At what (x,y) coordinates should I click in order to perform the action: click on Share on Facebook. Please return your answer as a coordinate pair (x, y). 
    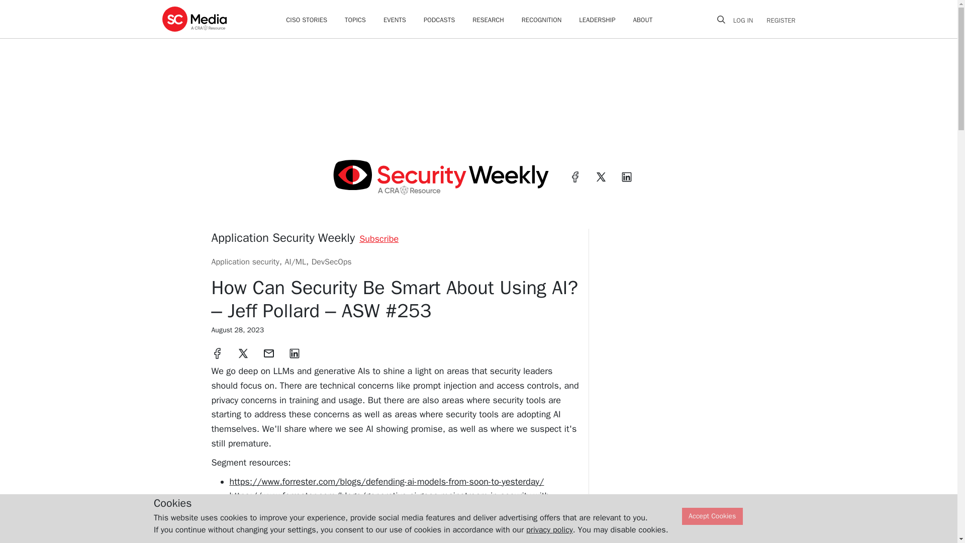
    Looking at the image, I should click on (217, 353).